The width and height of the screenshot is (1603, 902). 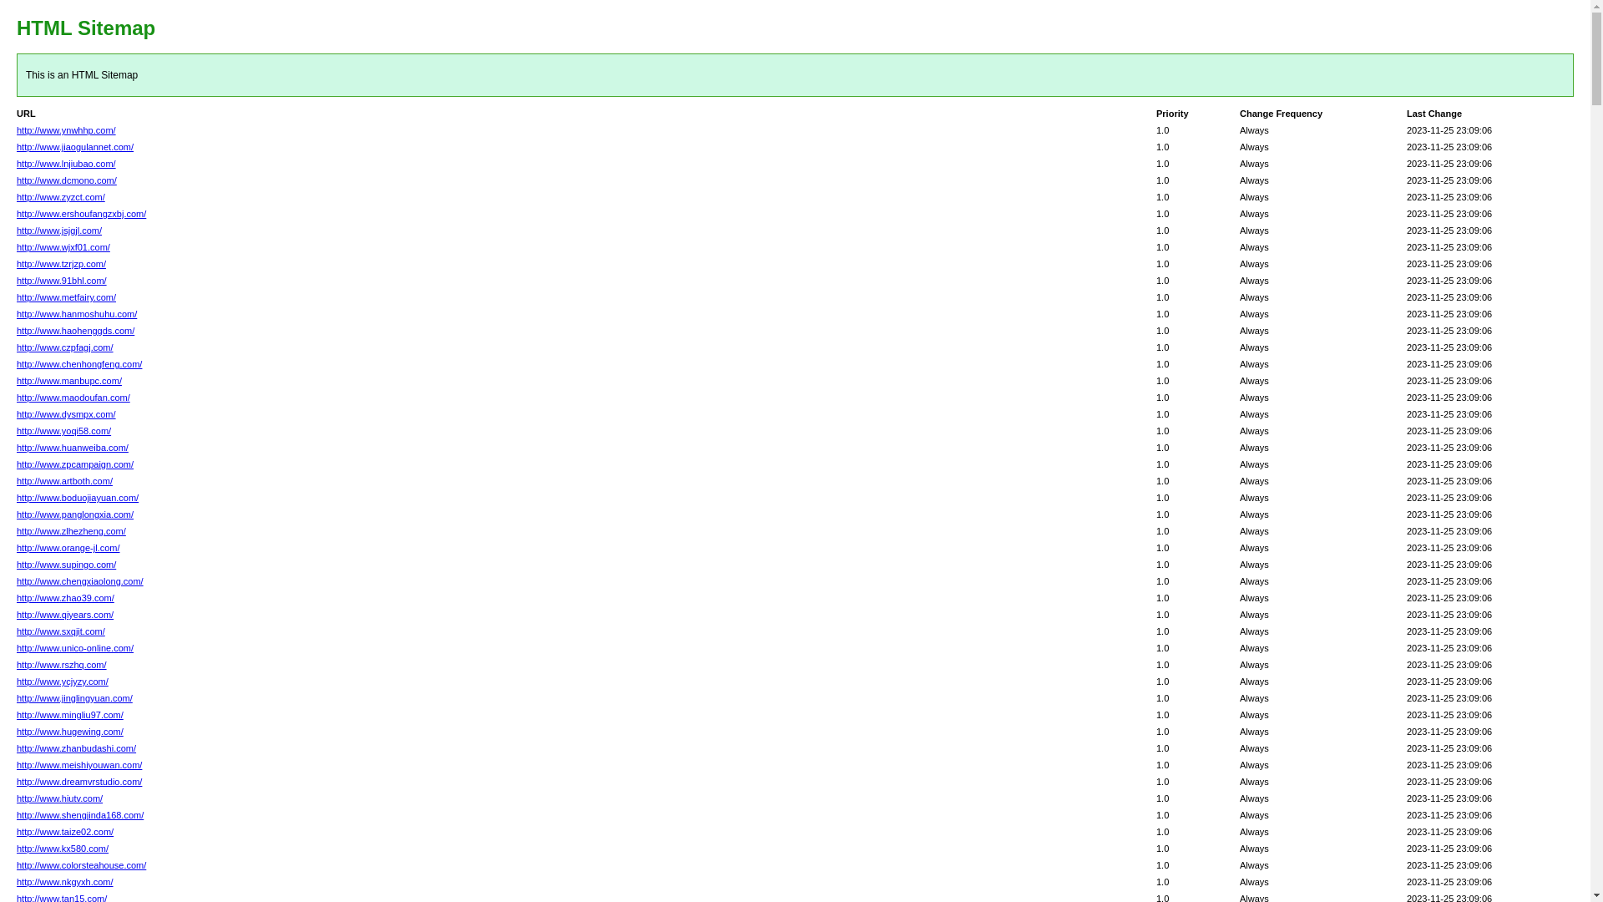 What do you see at coordinates (67, 565) in the screenshot?
I see `http://www.supingo.com/` at bounding box center [67, 565].